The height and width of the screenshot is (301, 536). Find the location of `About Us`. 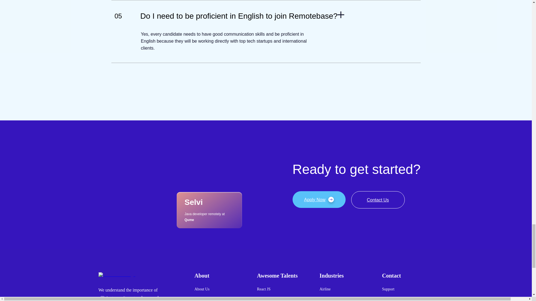

About Us is located at coordinates (202, 289).